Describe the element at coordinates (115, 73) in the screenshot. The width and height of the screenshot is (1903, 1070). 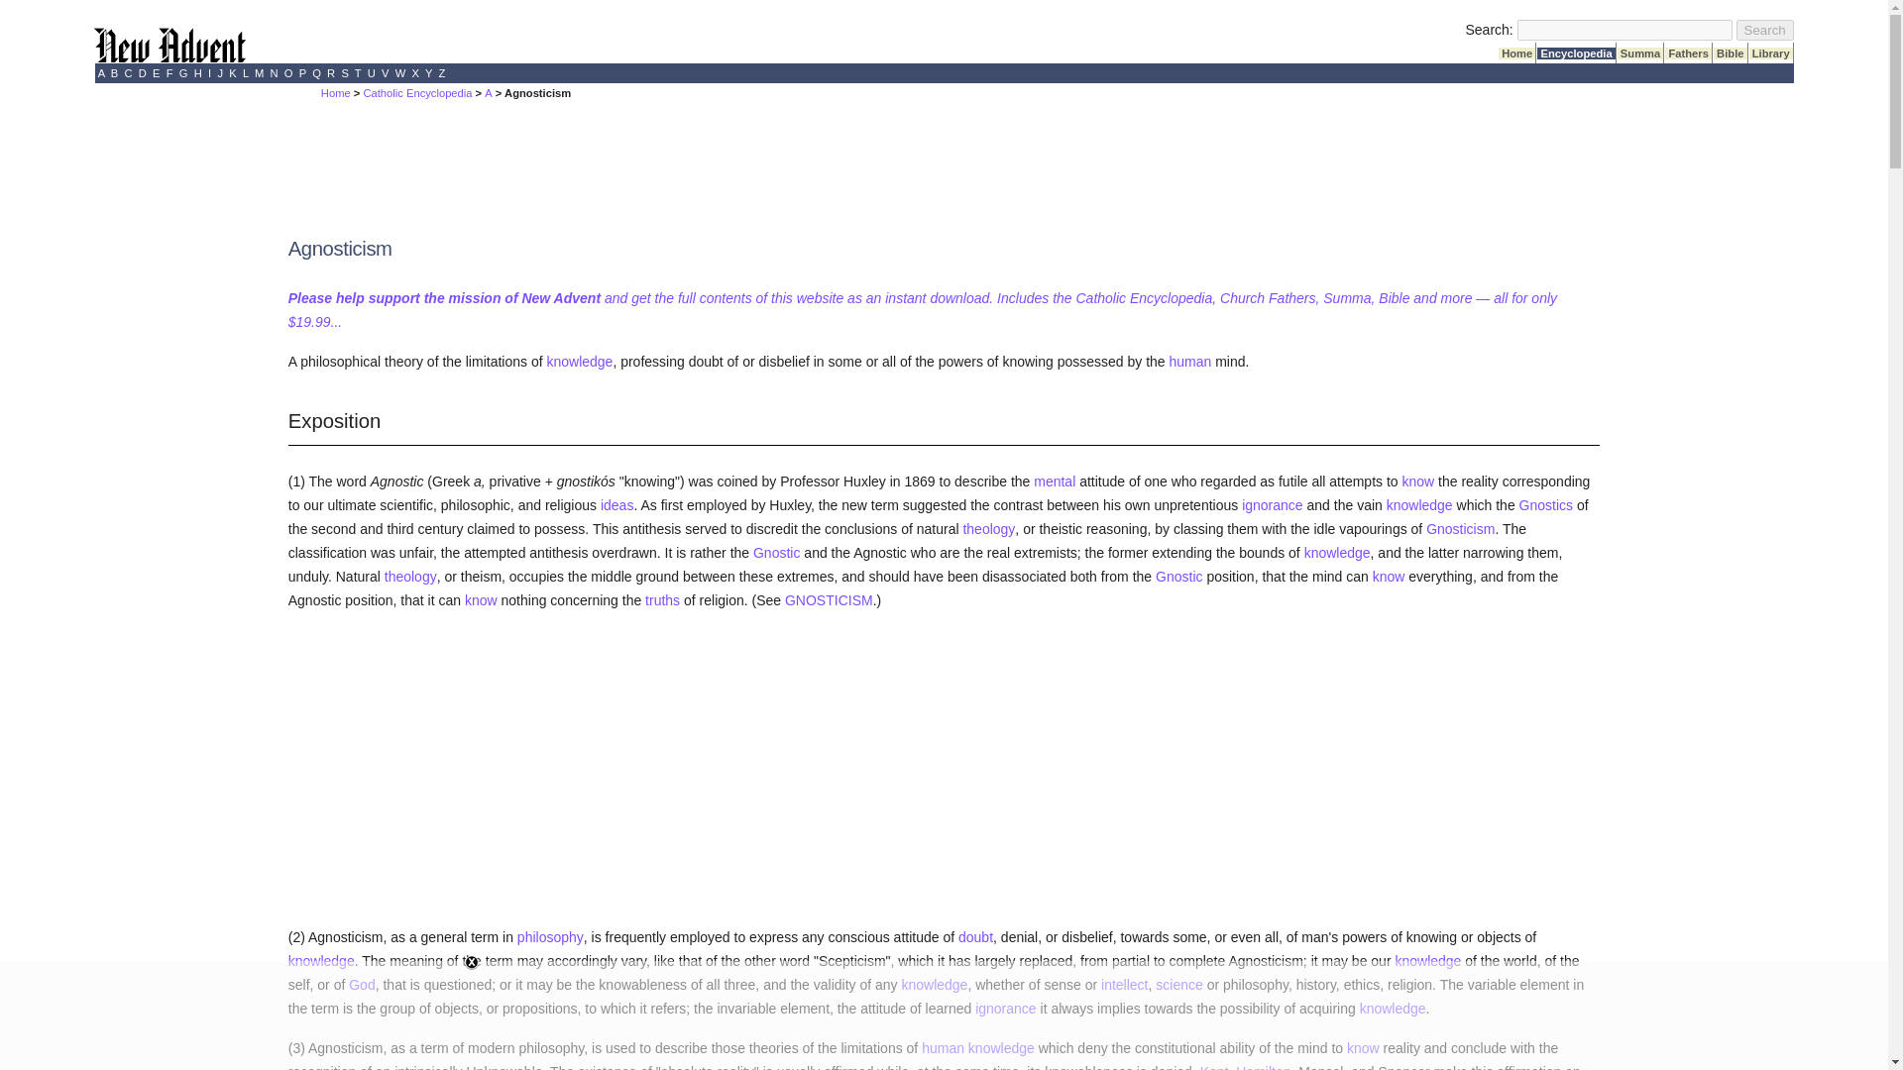
I see ` B ` at that location.